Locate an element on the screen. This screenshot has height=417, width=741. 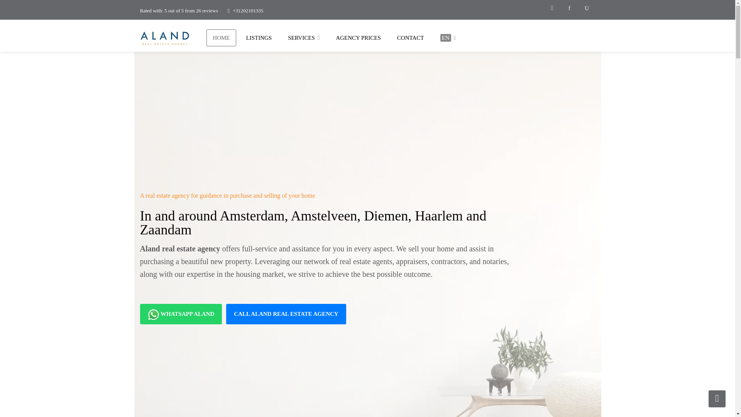
instagram is located at coordinates (552, 8).